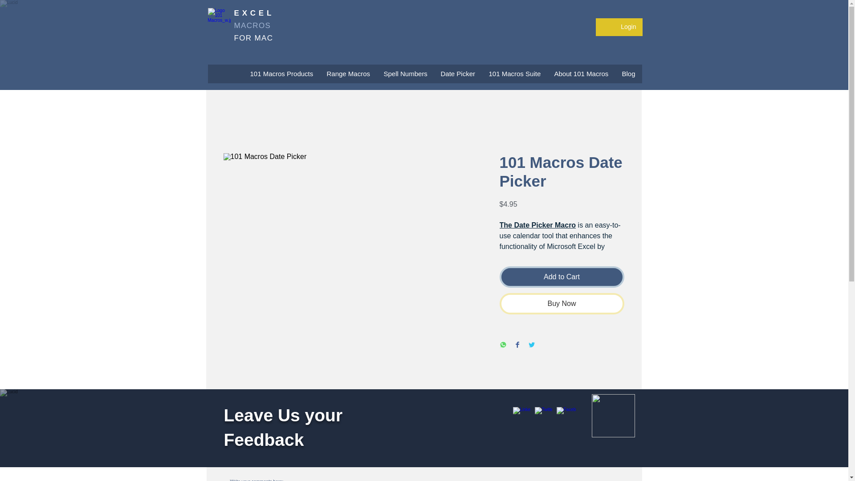 This screenshot has width=855, height=481. Describe the element at coordinates (582, 77) in the screenshot. I see `About 101 Macros` at that location.